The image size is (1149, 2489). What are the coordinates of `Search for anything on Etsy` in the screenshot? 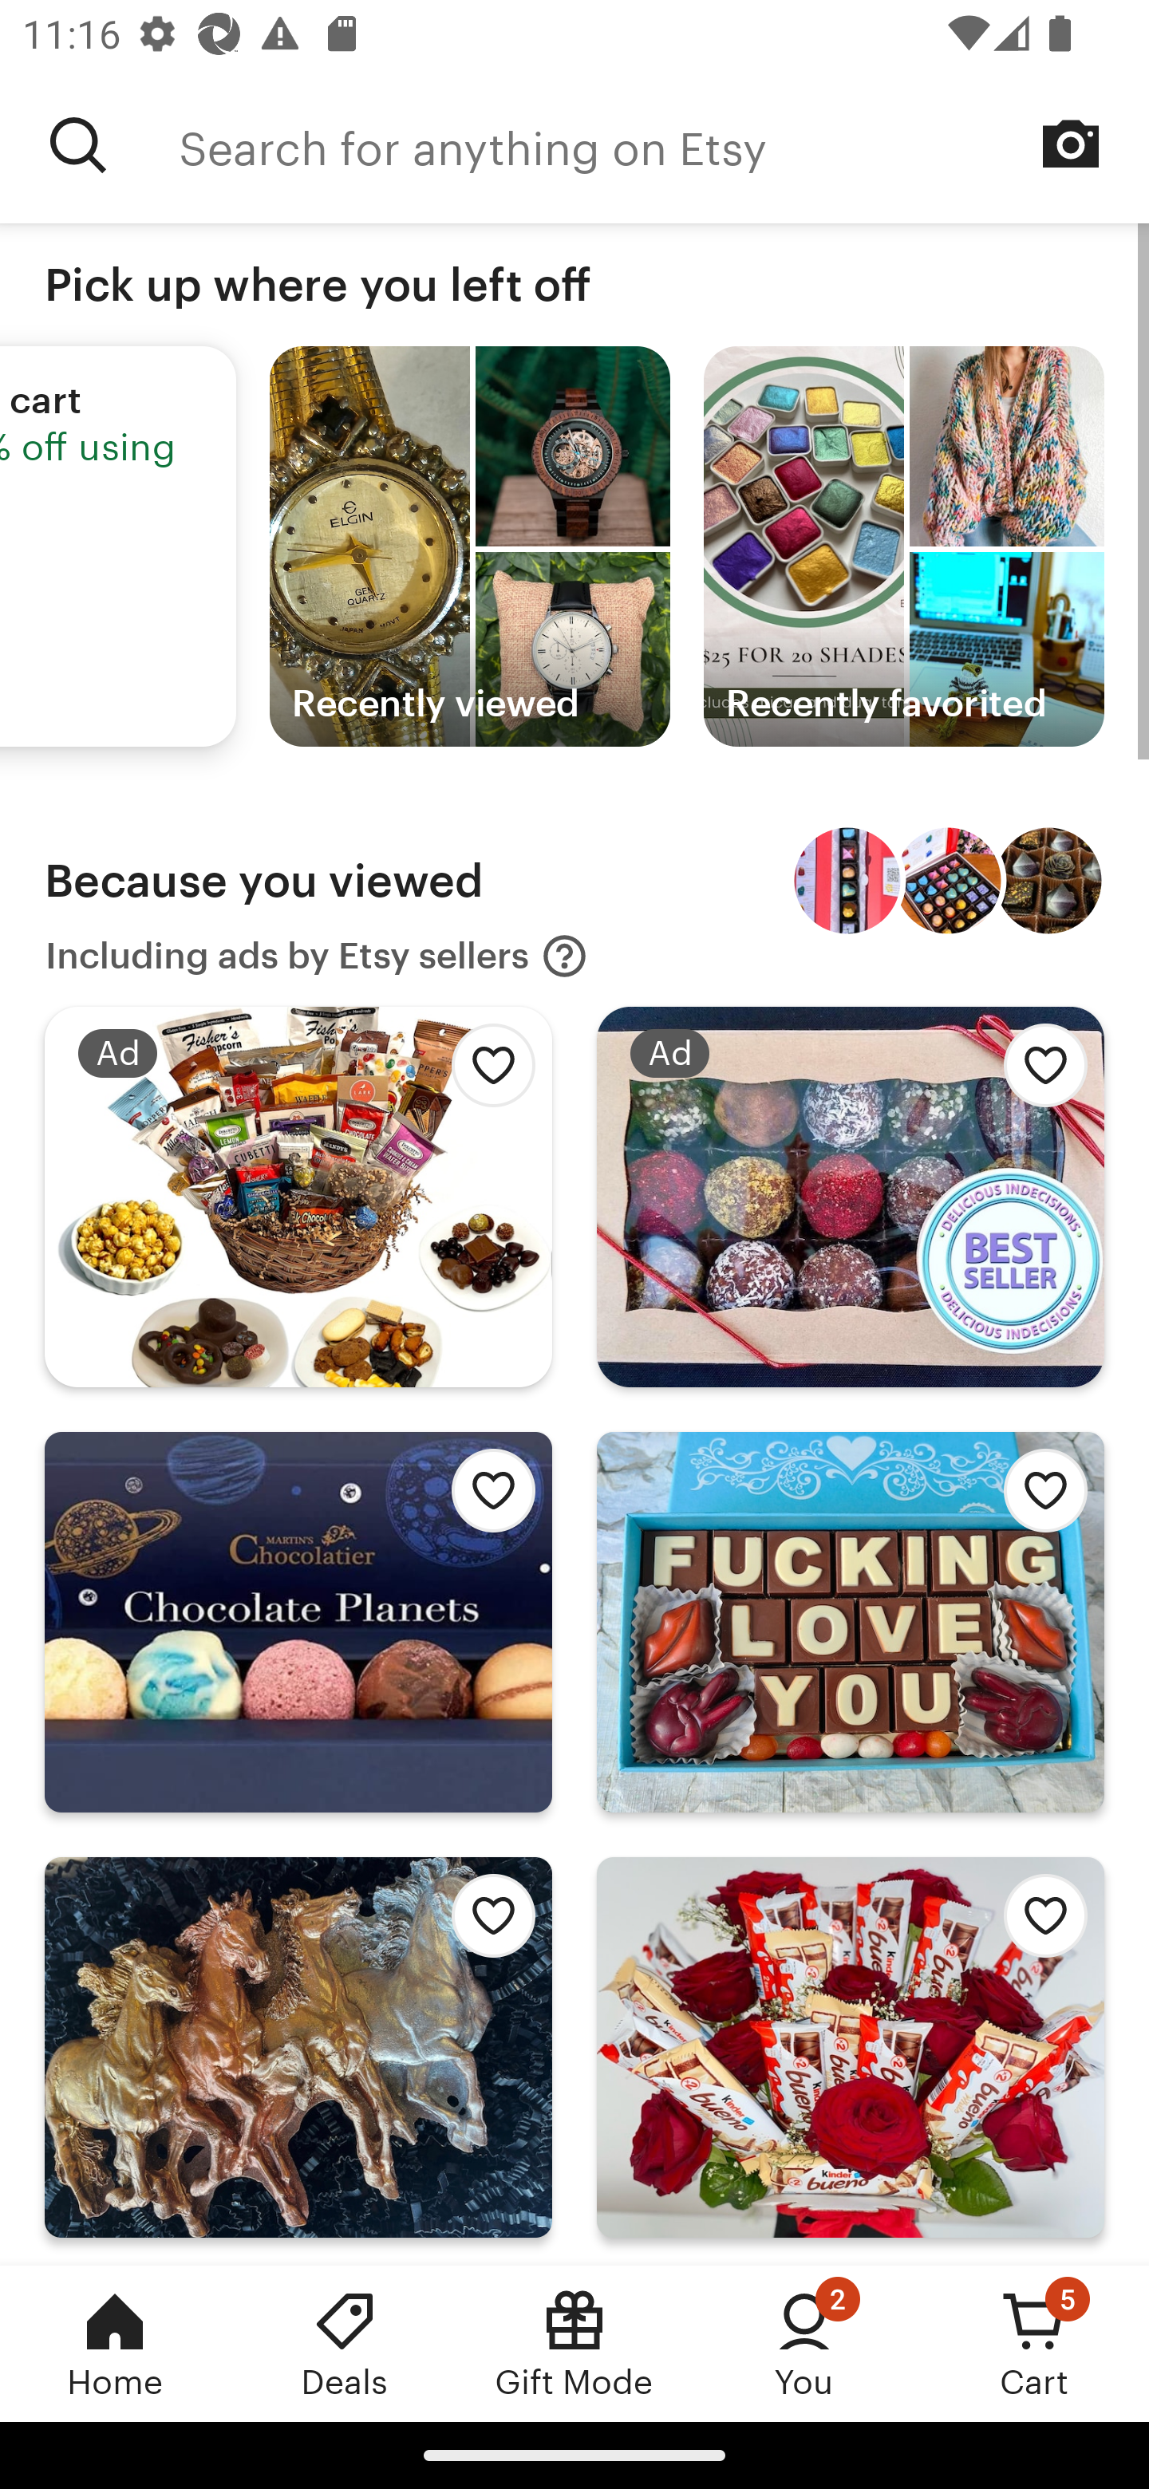 It's located at (664, 145).